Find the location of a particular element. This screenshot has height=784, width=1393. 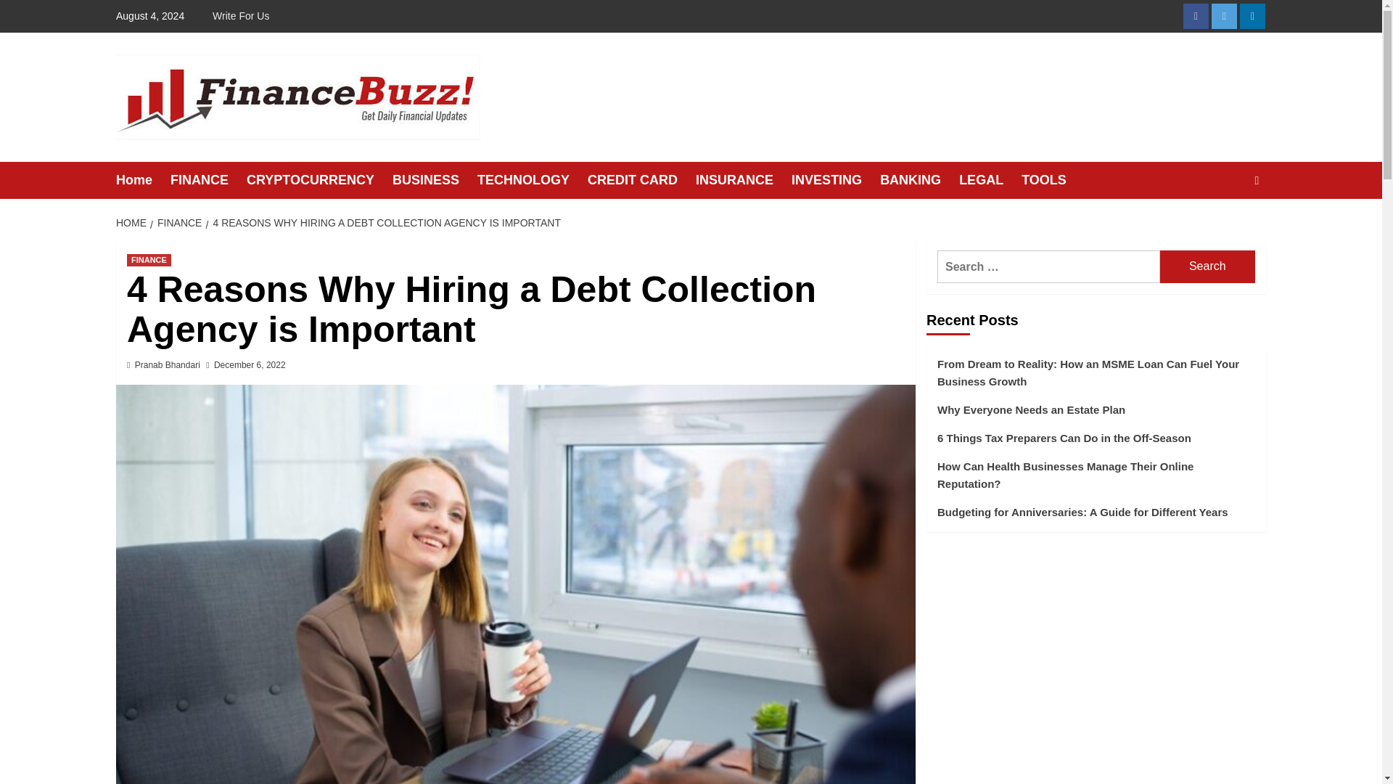

Search is located at coordinates (1207, 266).